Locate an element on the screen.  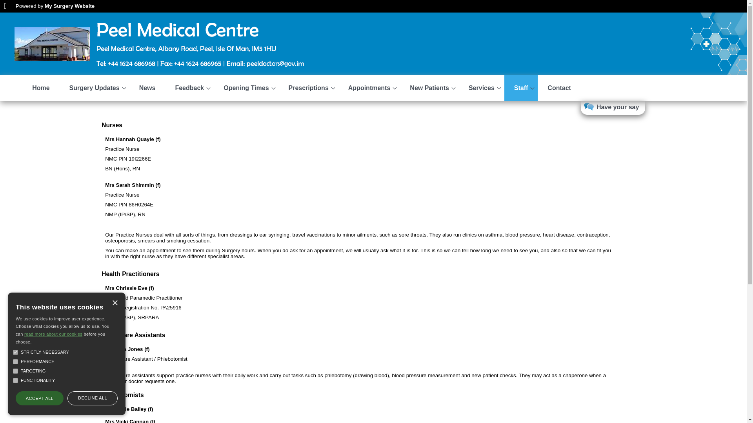
ACCEPT ALL is located at coordinates (39, 398).